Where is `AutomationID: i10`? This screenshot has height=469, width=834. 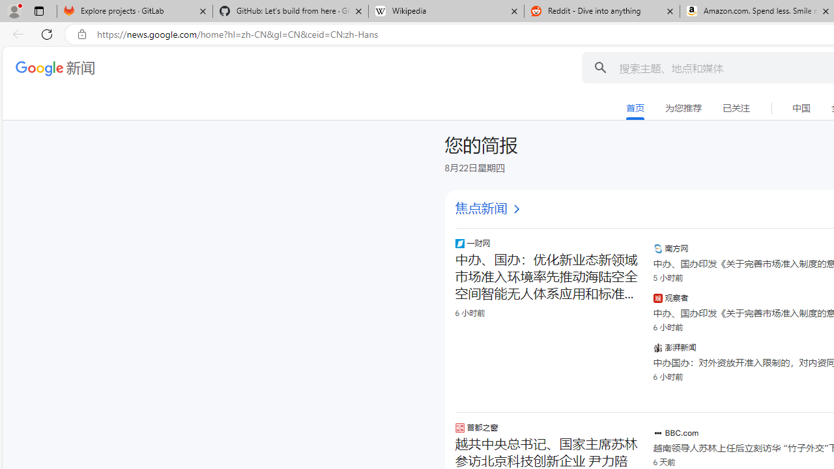 AutomationID: i10 is located at coordinates (516, 209).